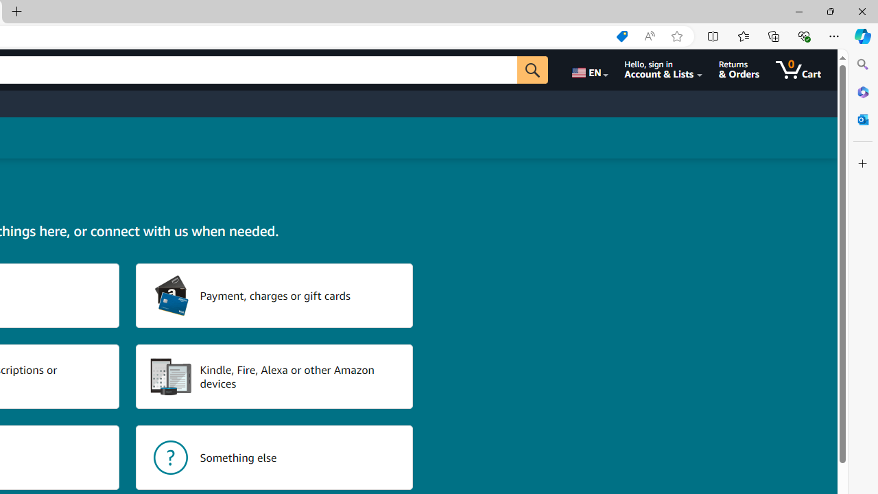 The height and width of the screenshot is (494, 878). Describe the element at coordinates (274, 295) in the screenshot. I see `Payment, charges or gift cards` at that location.